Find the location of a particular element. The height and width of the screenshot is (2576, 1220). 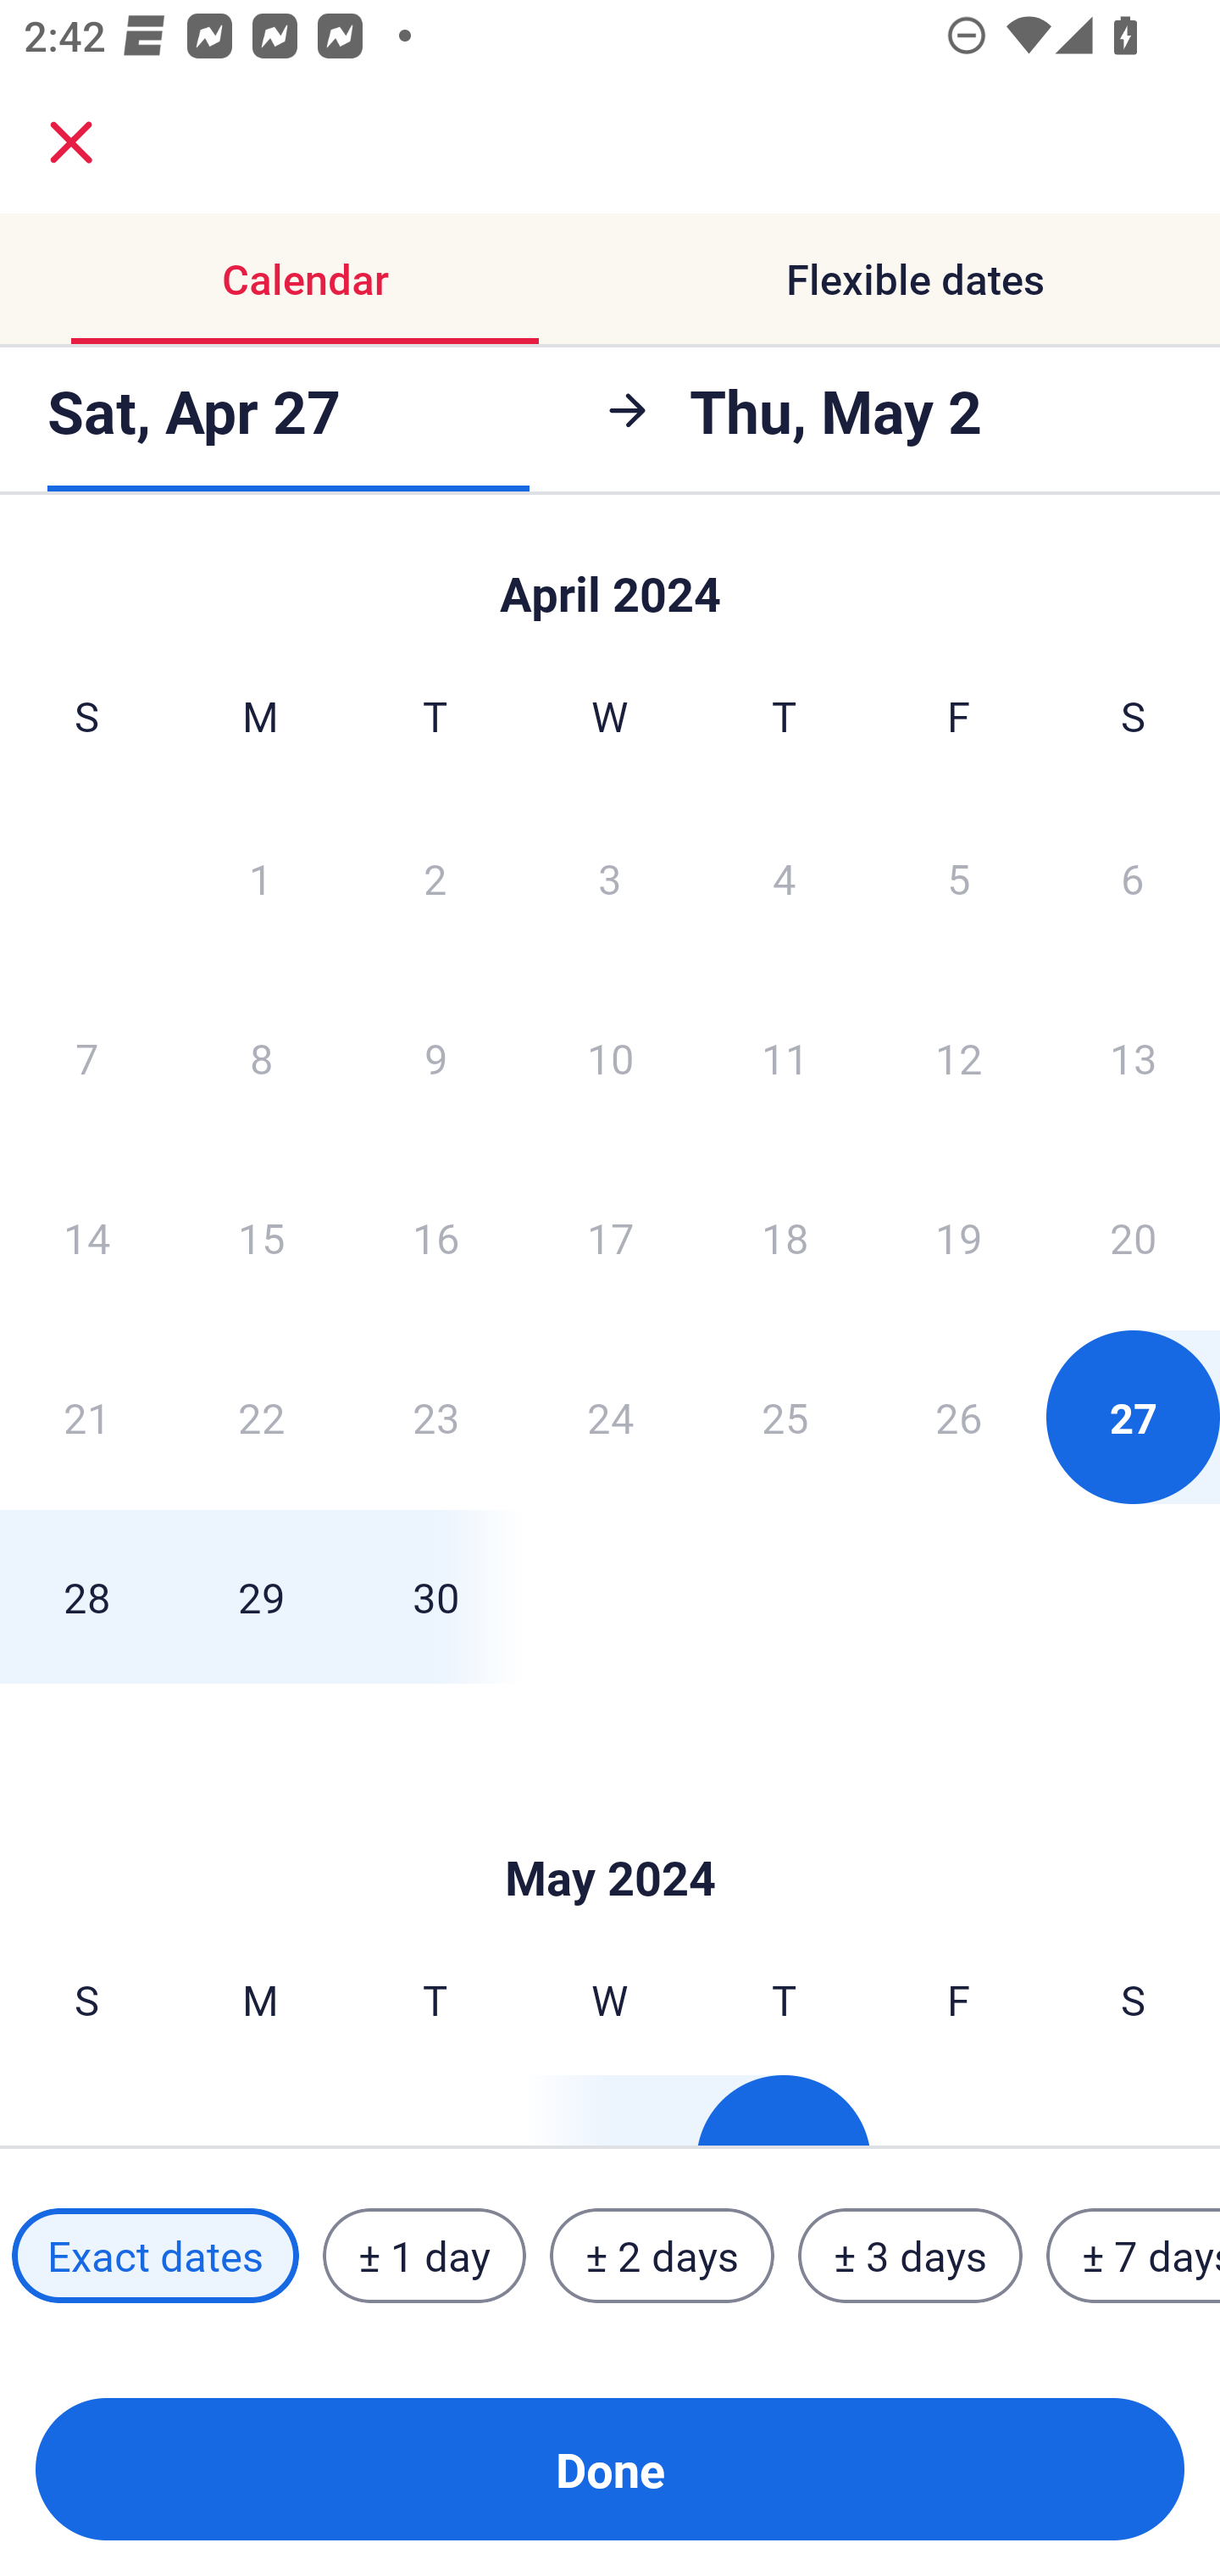

16 Tuesday, April 16, 2024 is located at coordinates (435, 1237).